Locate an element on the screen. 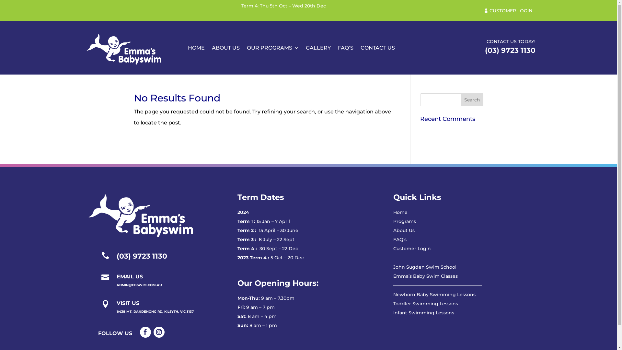 The height and width of the screenshot is (350, 622). Home is located at coordinates (400, 212).